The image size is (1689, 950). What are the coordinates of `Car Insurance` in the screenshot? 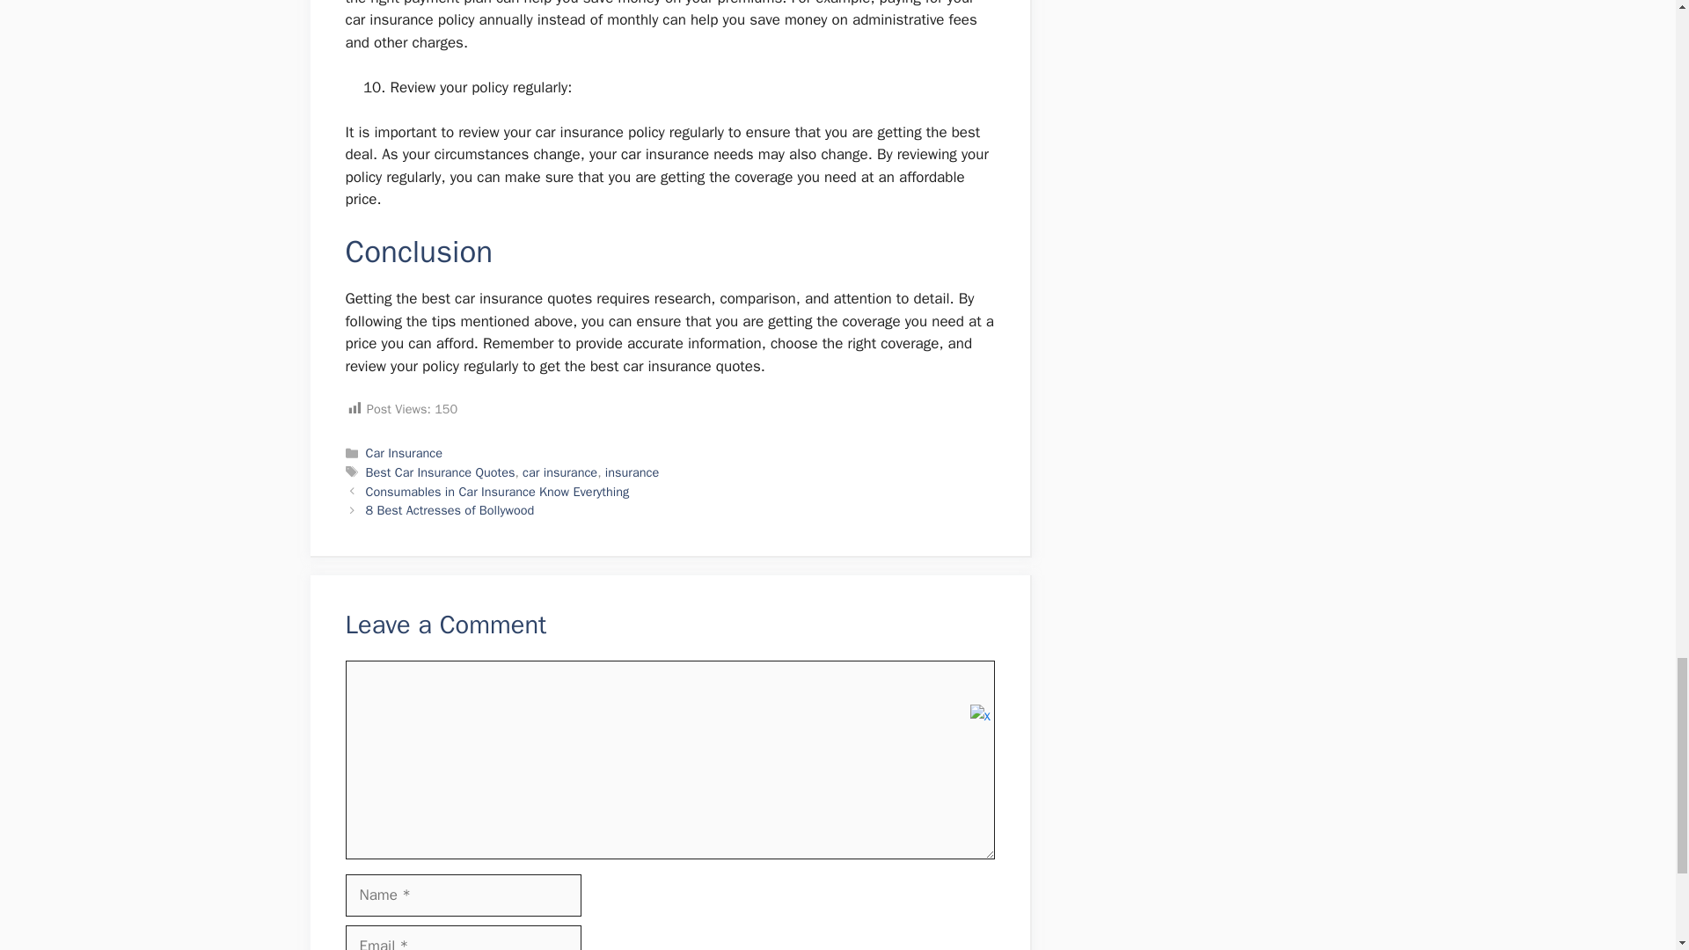 It's located at (405, 452).